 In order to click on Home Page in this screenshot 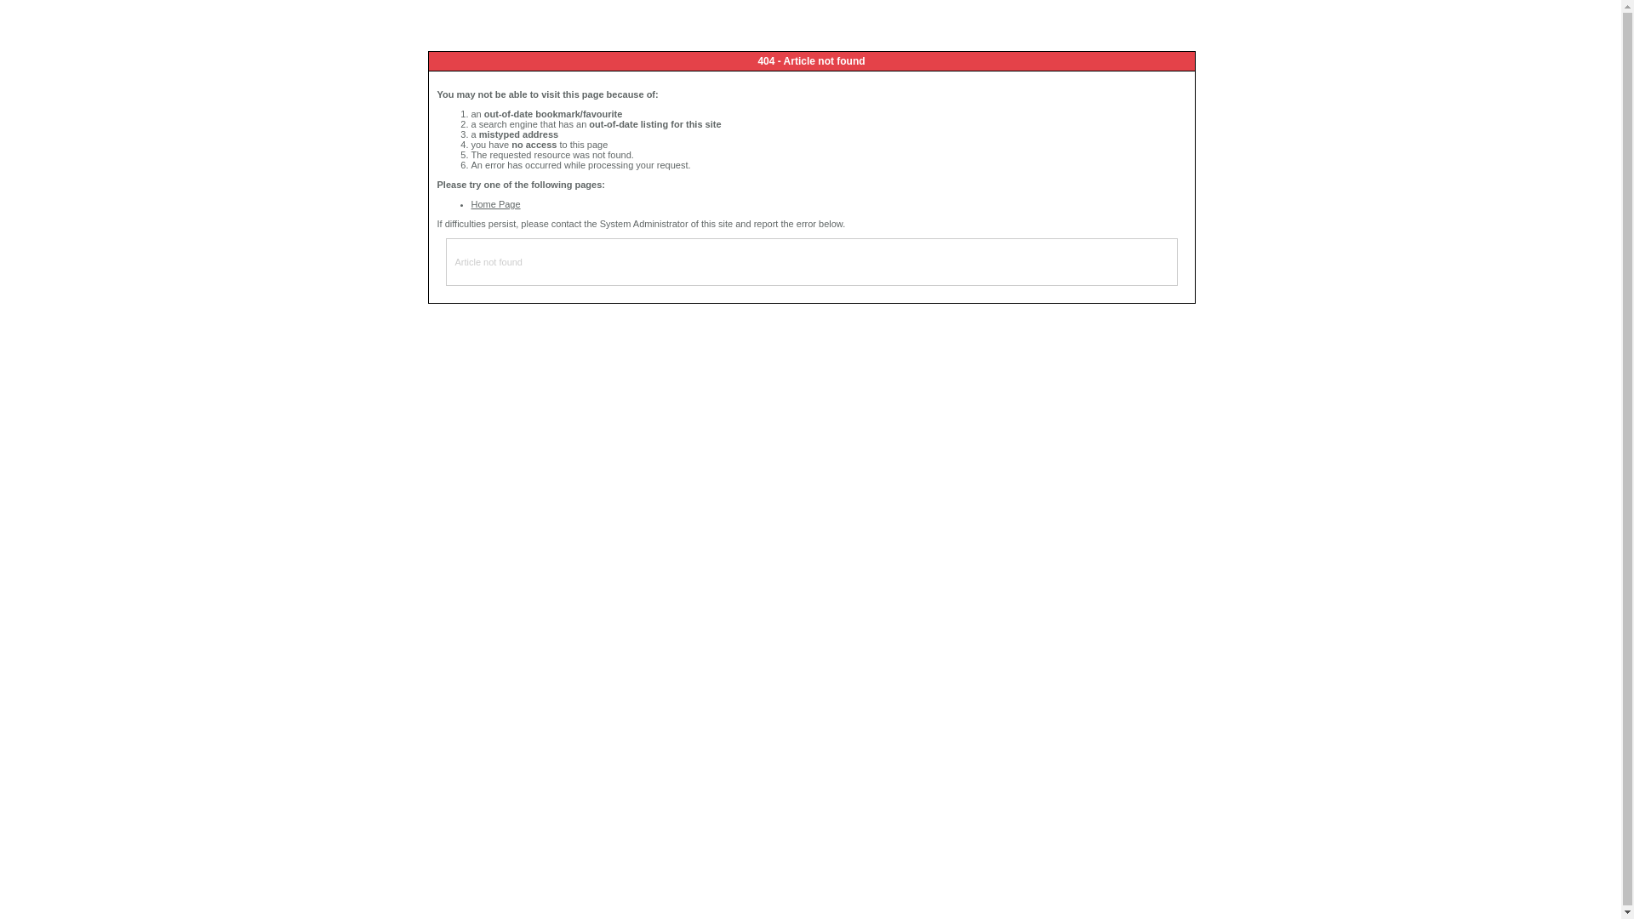, I will do `click(496, 204)`.